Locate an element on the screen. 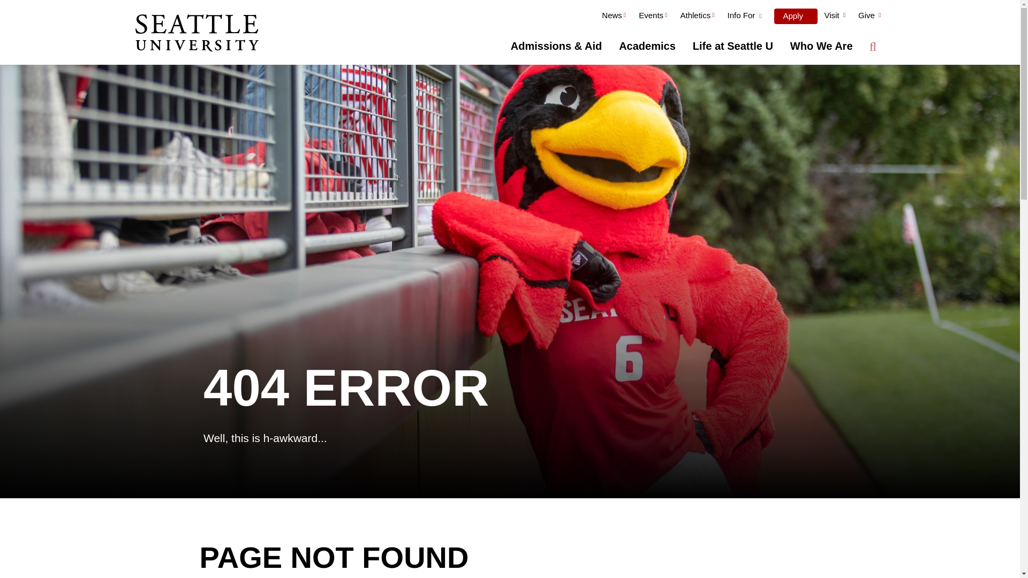 The image size is (1028, 578). Click to visit the home page is located at coordinates (196, 34).